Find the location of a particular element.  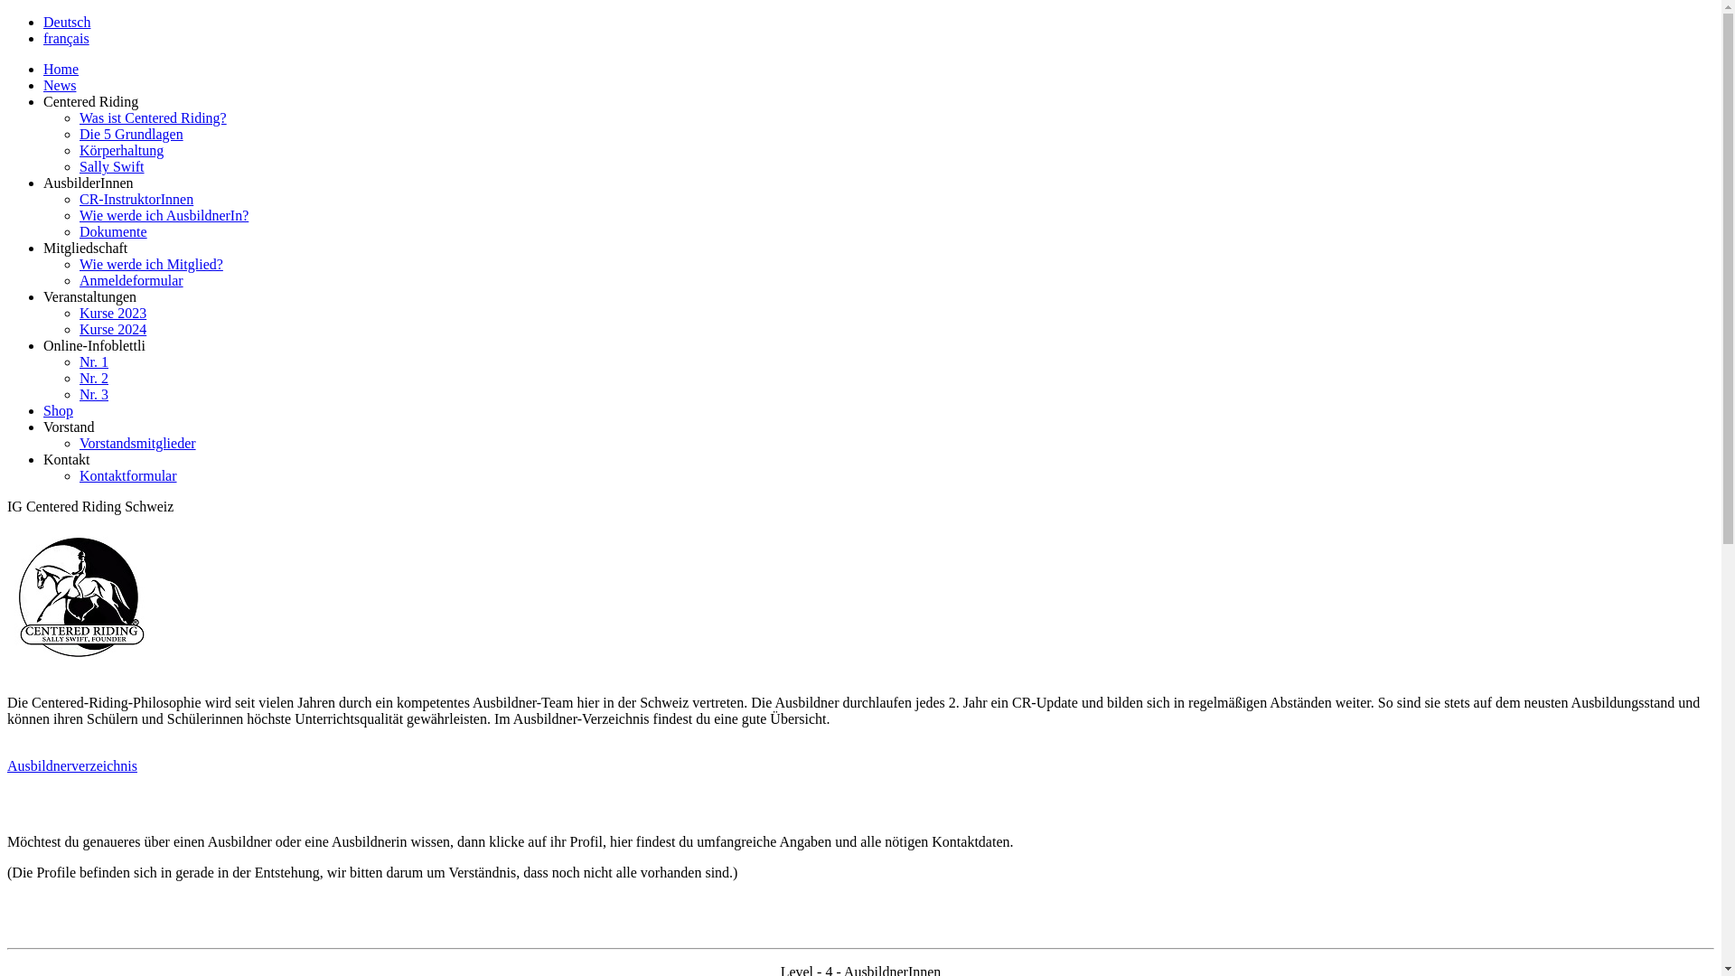

Deutsch is located at coordinates (67, 22).